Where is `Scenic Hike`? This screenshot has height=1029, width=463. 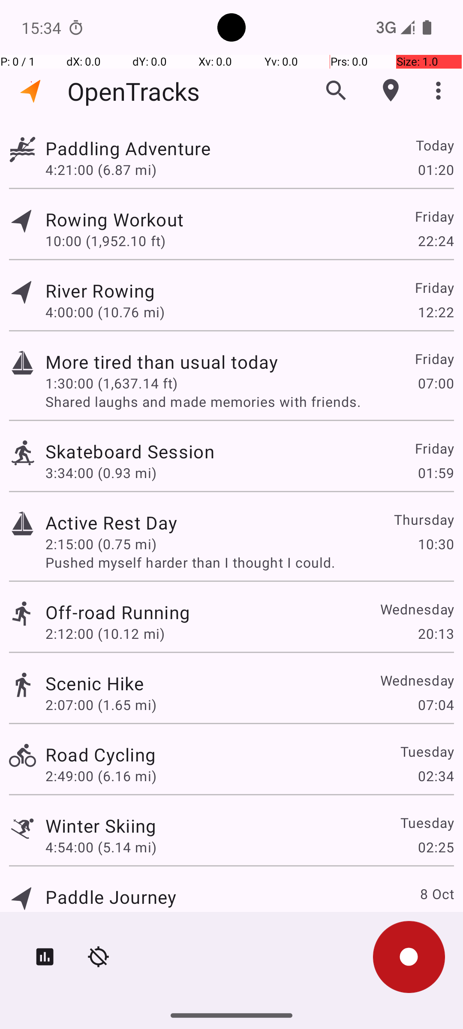 Scenic Hike is located at coordinates (95, 683).